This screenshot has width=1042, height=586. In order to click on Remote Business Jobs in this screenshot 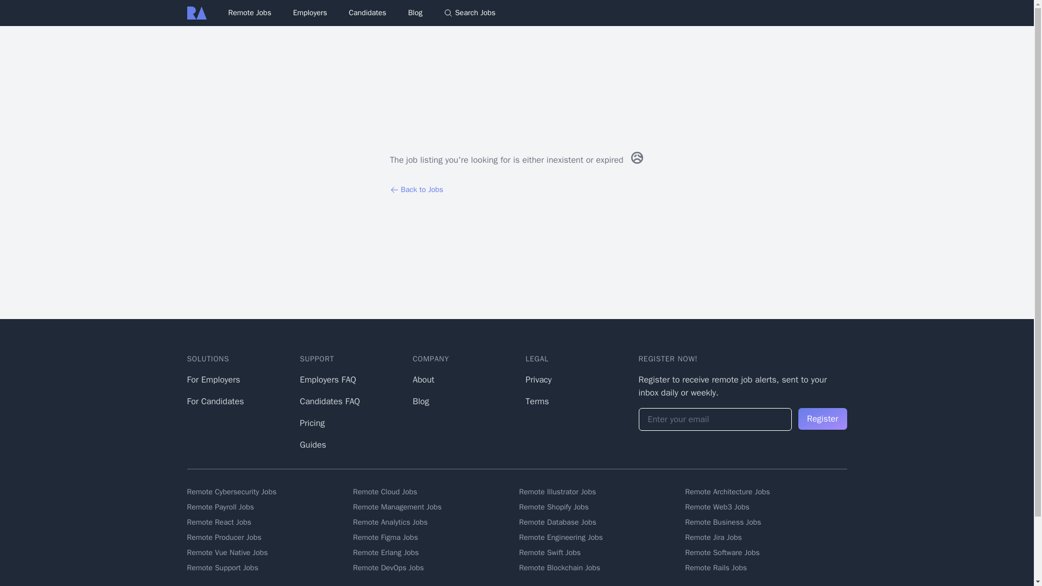, I will do `click(765, 522)`.